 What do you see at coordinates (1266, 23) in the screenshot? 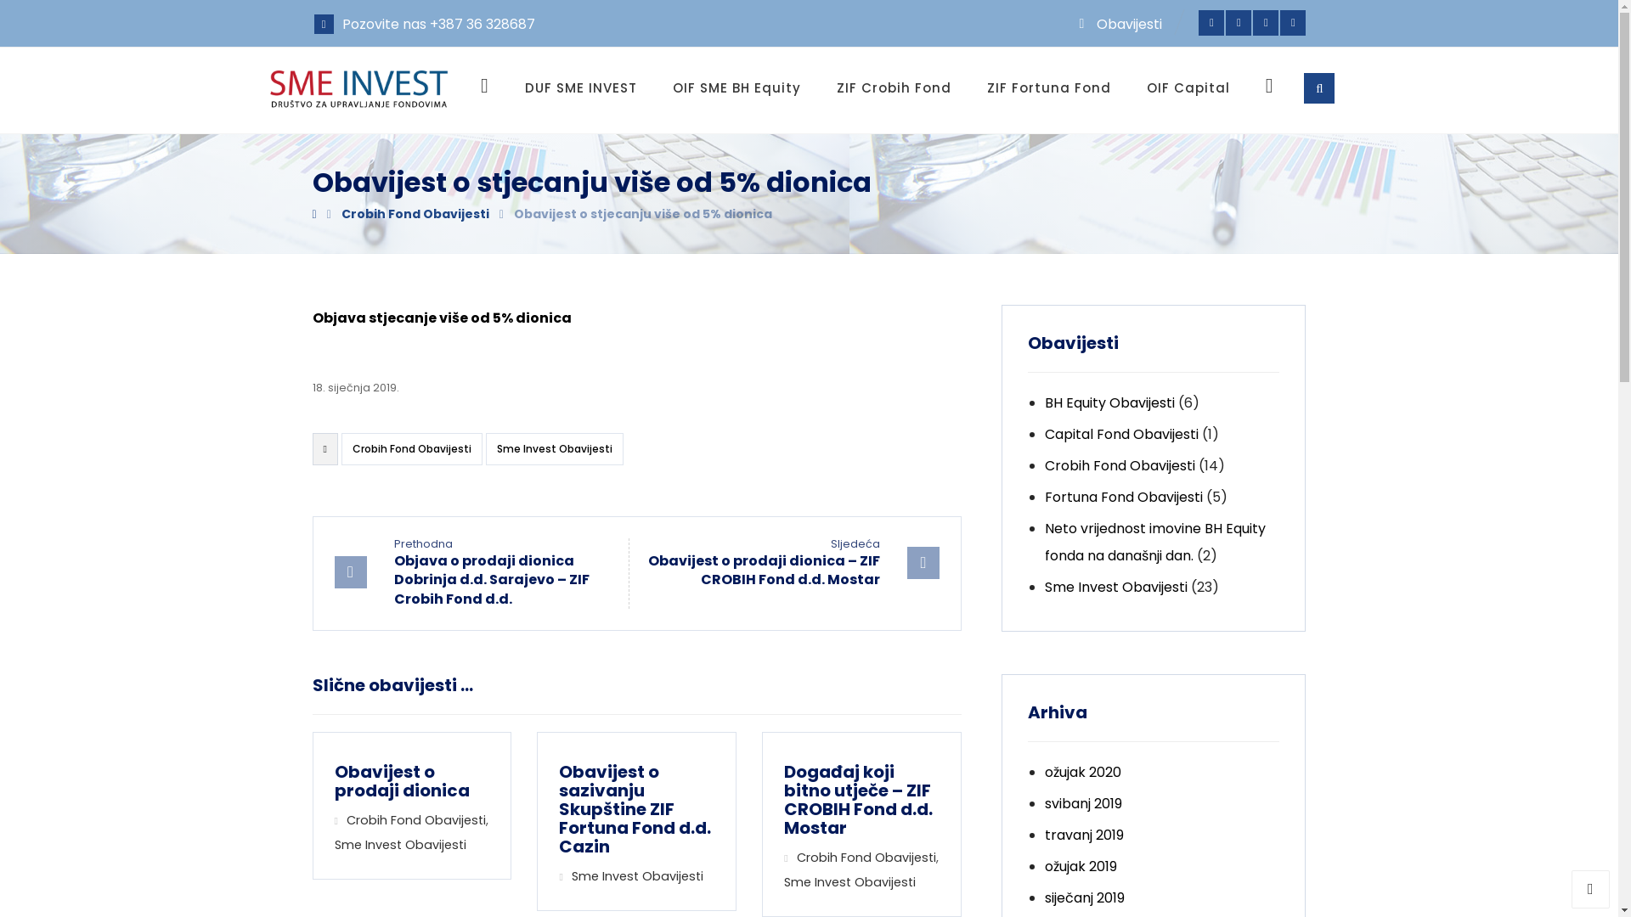
I see `Linkedin` at bounding box center [1266, 23].